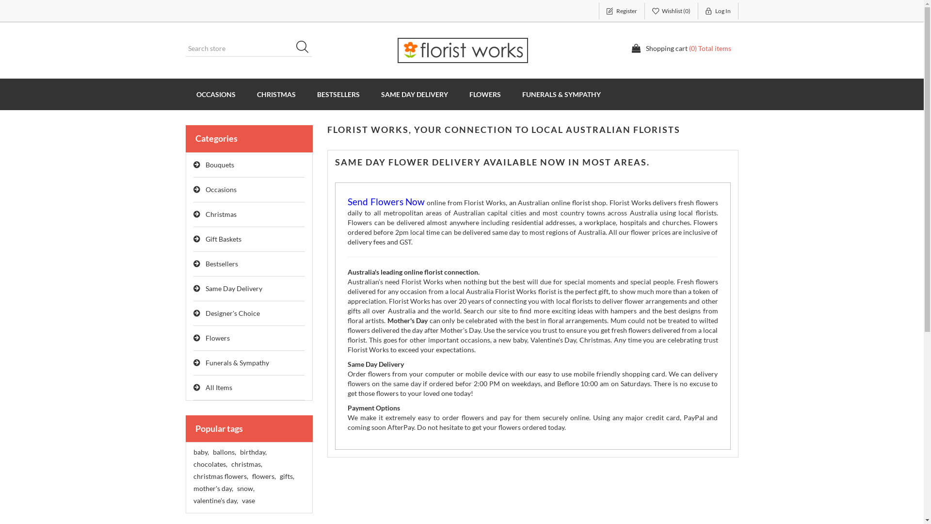  What do you see at coordinates (622, 11) in the screenshot?
I see `Register` at bounding box center [622, 11].